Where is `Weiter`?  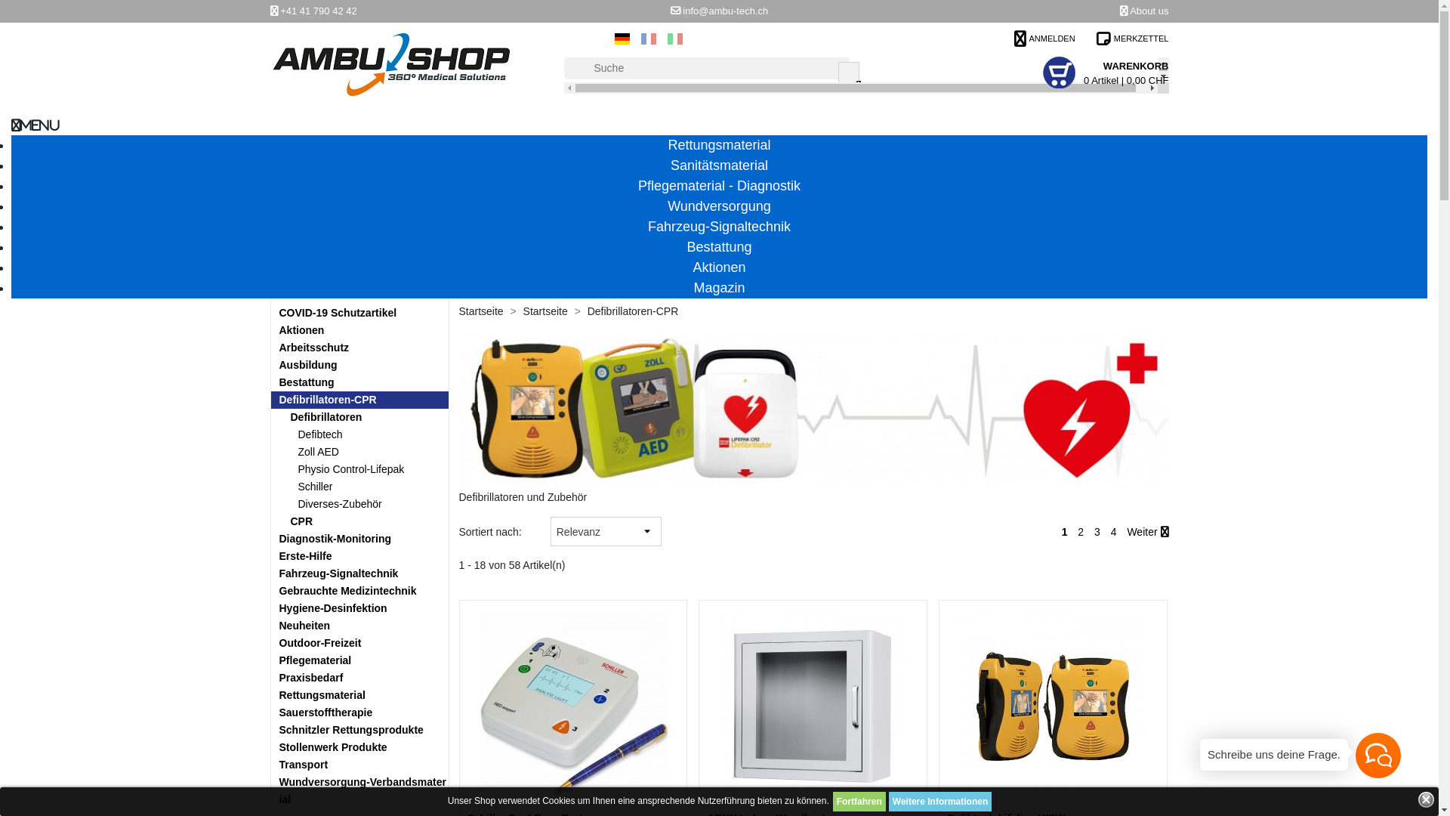
Weiter is located at coordinates (1148, 532).